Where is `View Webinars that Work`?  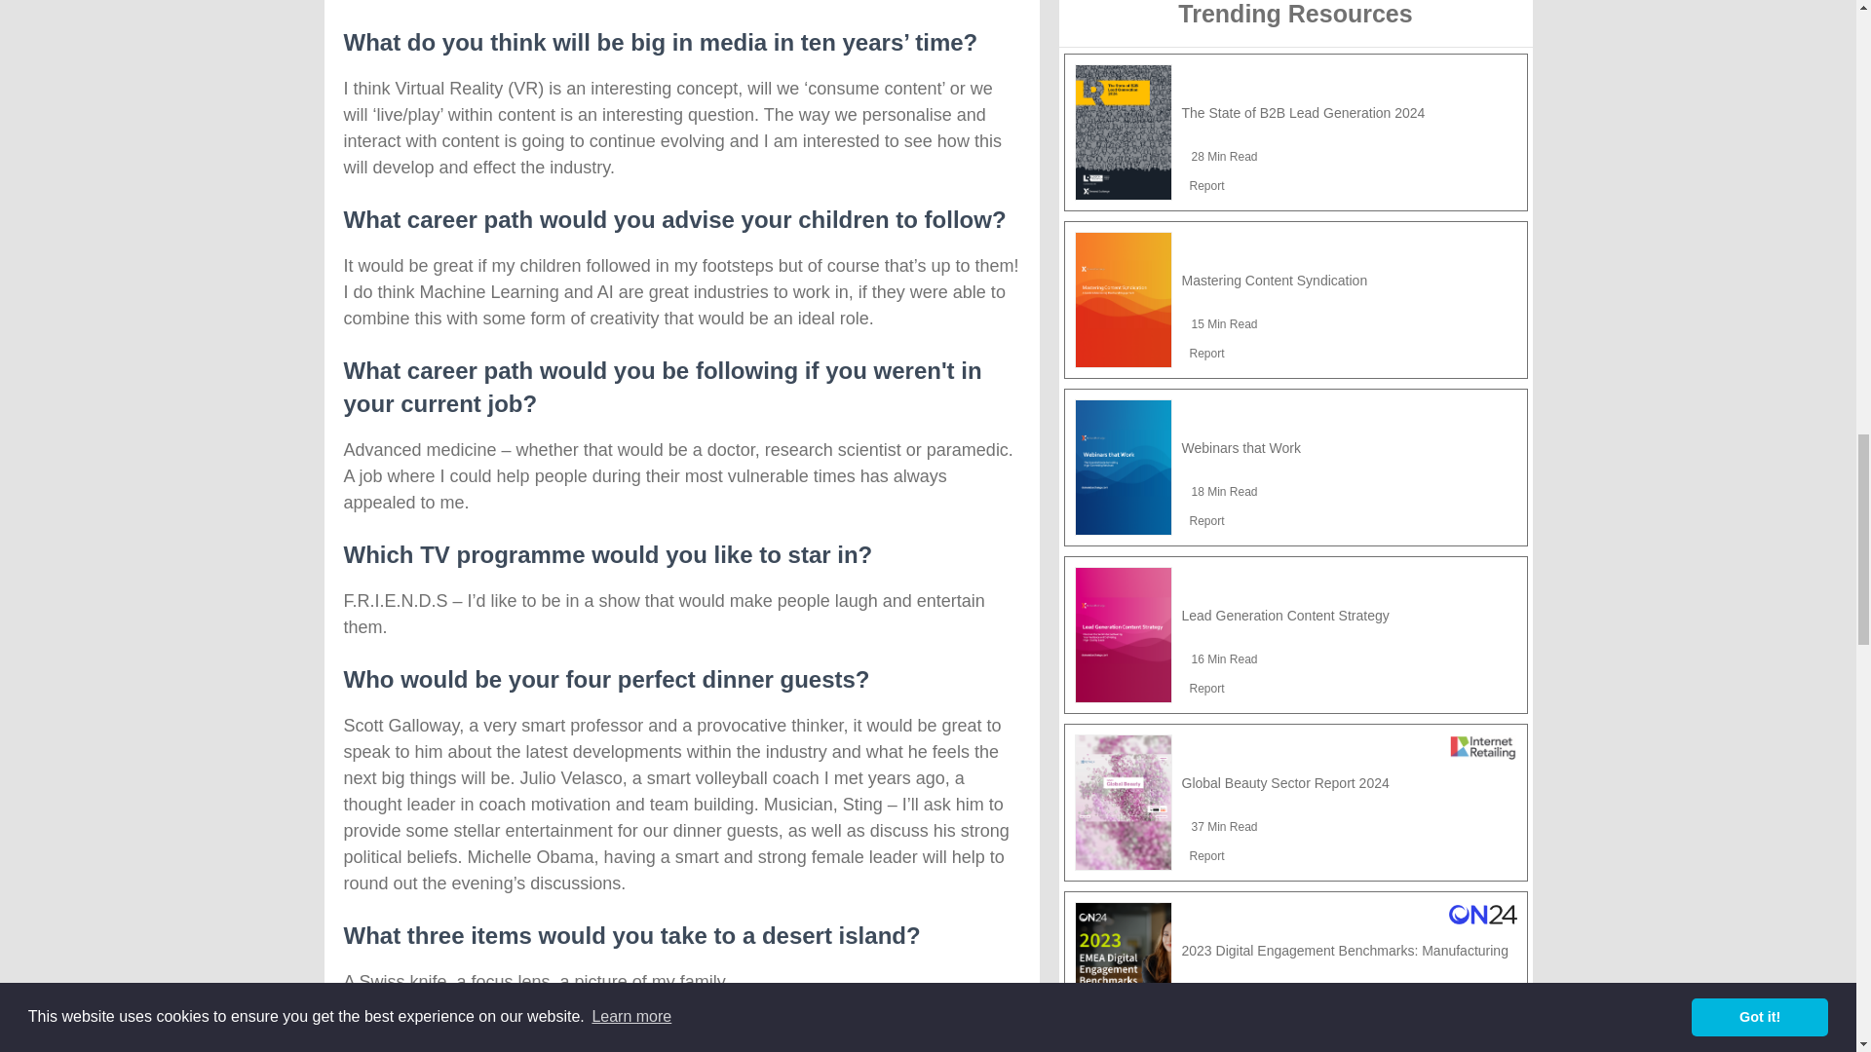
View Webinars that Work is located at coordinates (1240, 448).